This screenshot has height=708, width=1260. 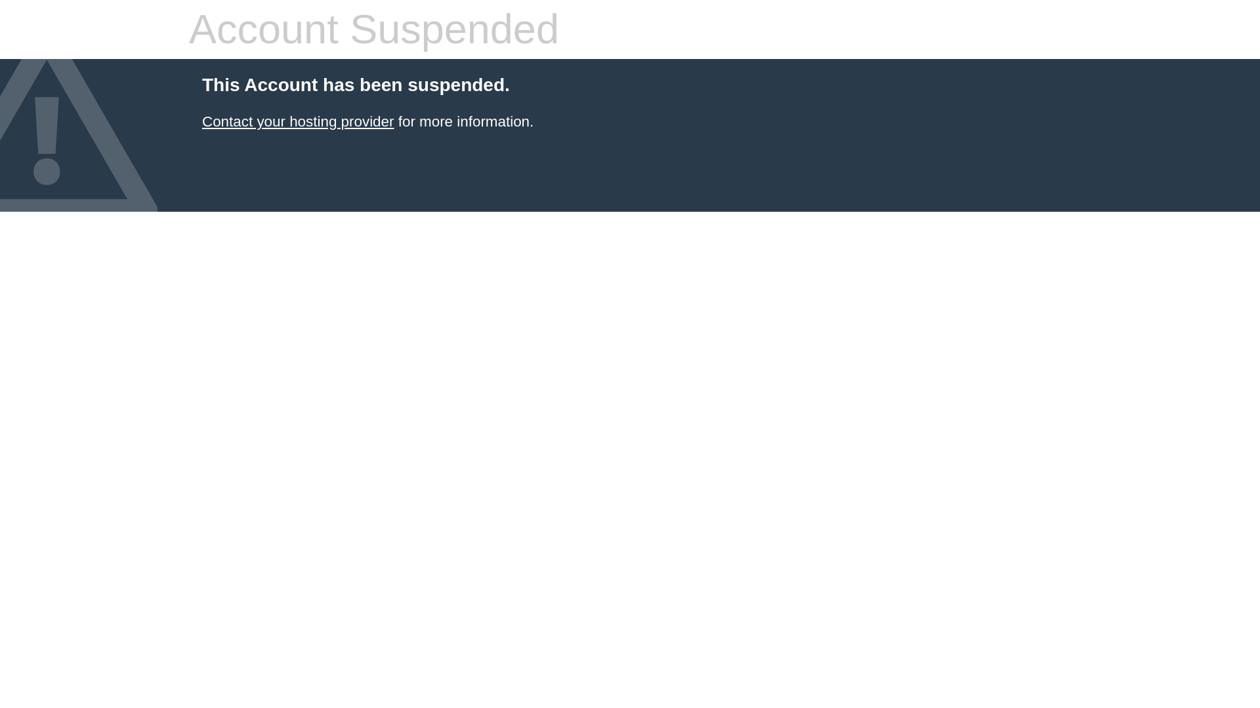 What do you see at coordinates (297, 121) in the screenshot?
I see `Contact your hosting provider` at bounding box center [297, 121].